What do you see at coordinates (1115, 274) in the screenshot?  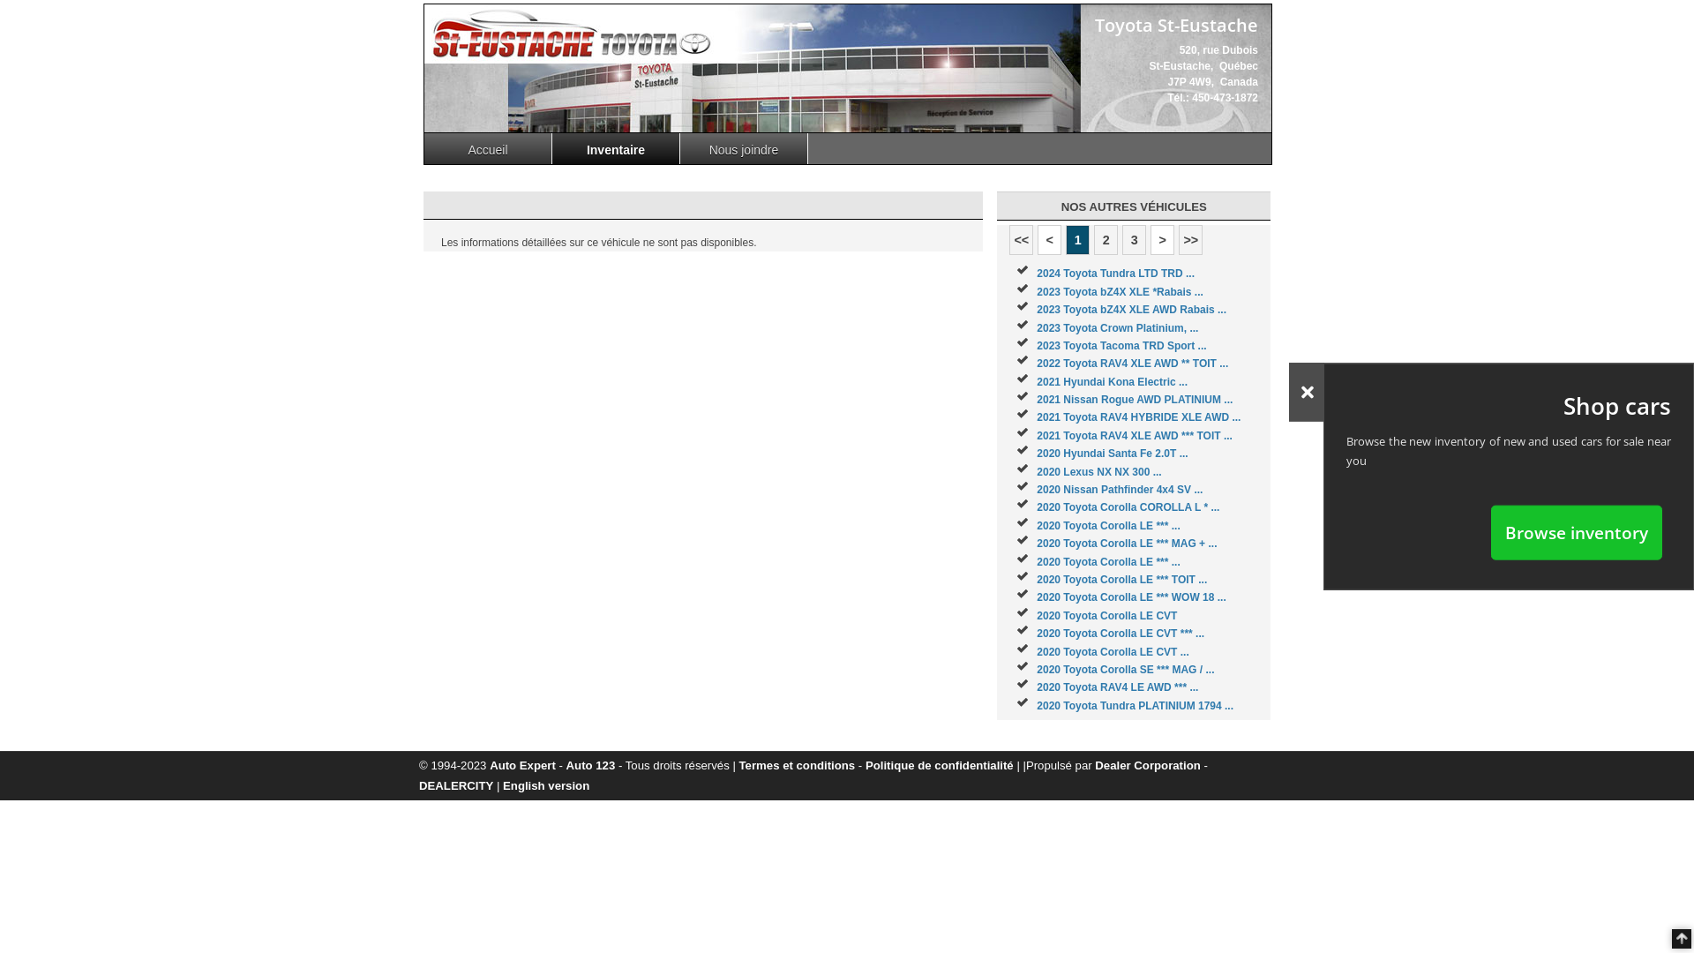 I see `2024 Toyota Tundra LTD TRD ...` at bounding box center [1115, 274].